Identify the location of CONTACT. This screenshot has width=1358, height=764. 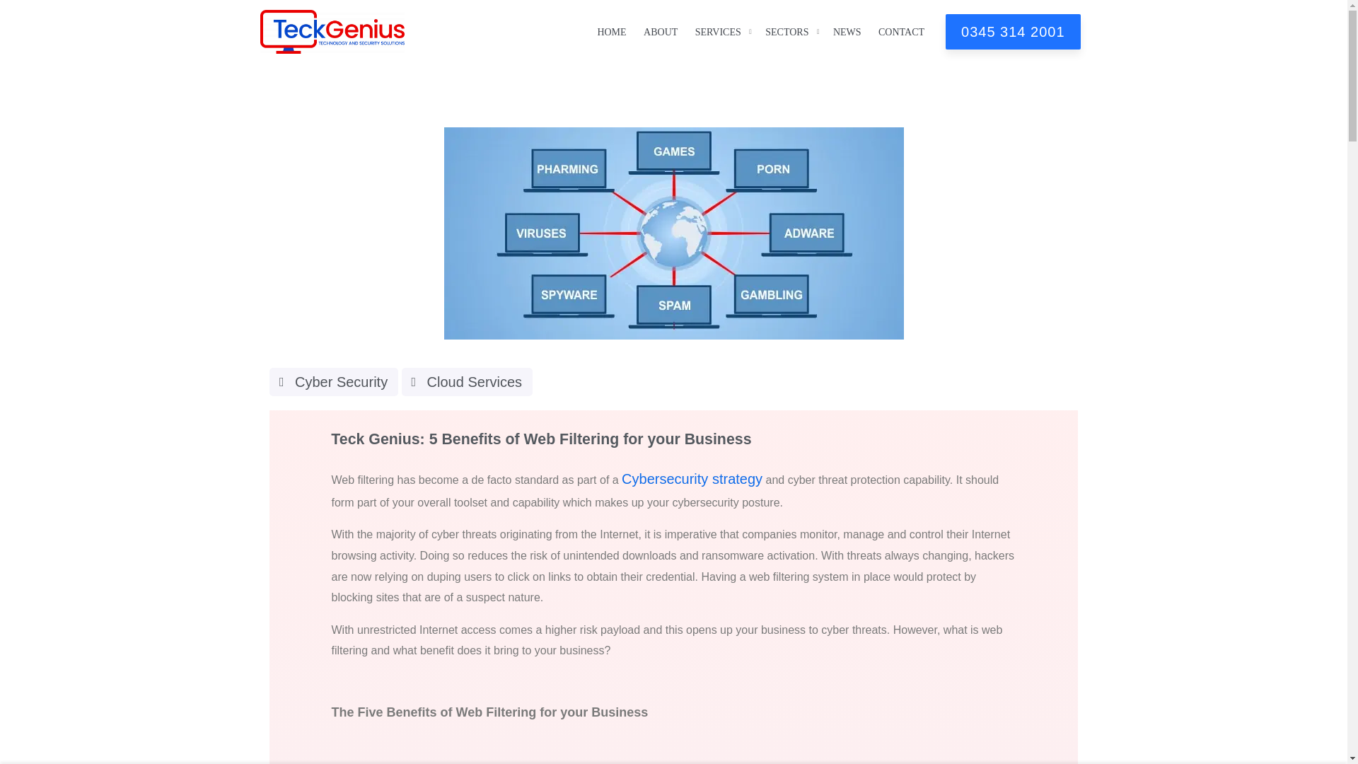
(901, 31).